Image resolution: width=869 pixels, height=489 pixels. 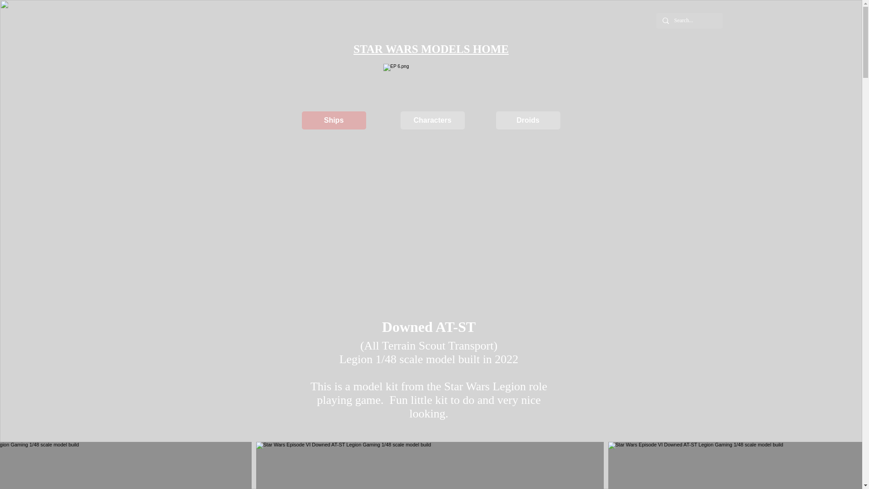 I want to click on STAR WARS MODELS HOME, so click(x=431, y=49).